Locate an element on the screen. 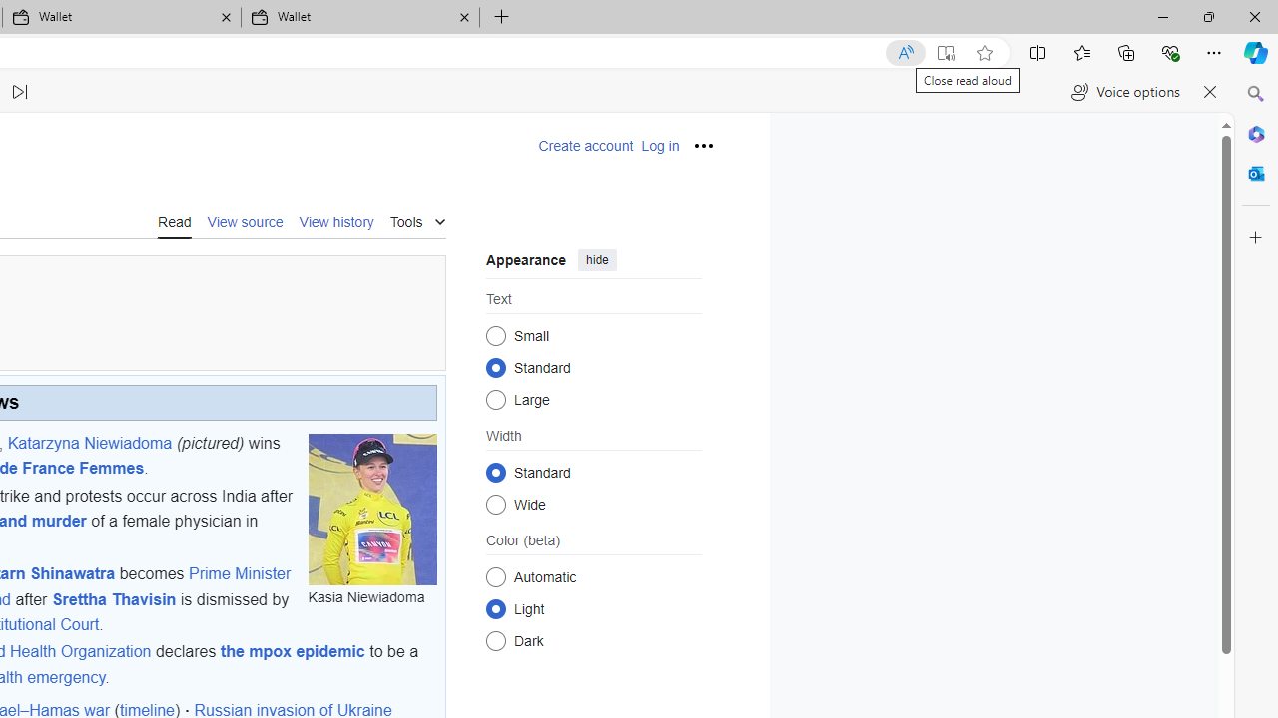 This screenshot has height=718, width=1278. Srettha Thavisin is located at coordinates (114, 598).